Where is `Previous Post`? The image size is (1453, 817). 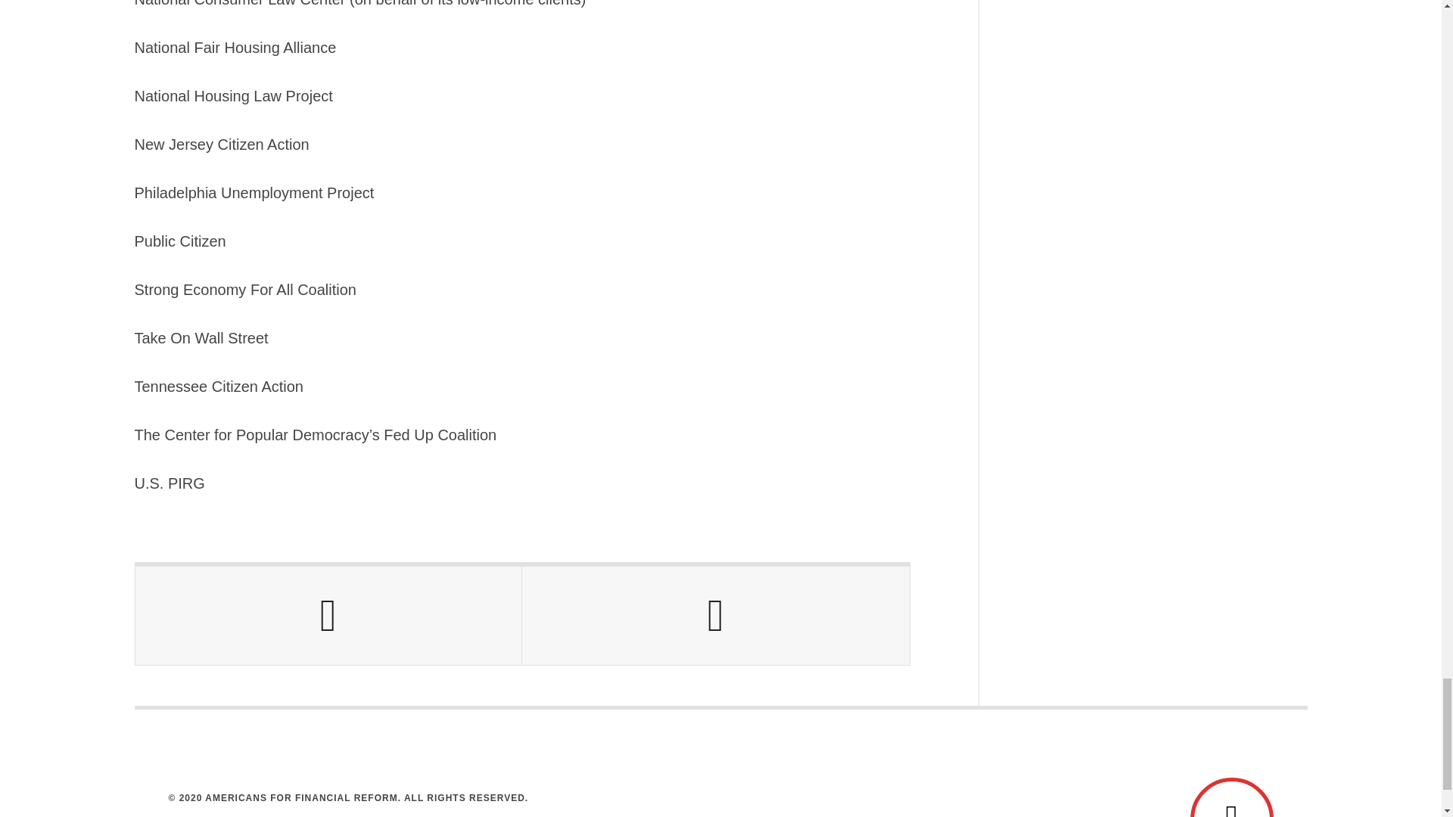
Previous Post is located at coordinates (328, 616).